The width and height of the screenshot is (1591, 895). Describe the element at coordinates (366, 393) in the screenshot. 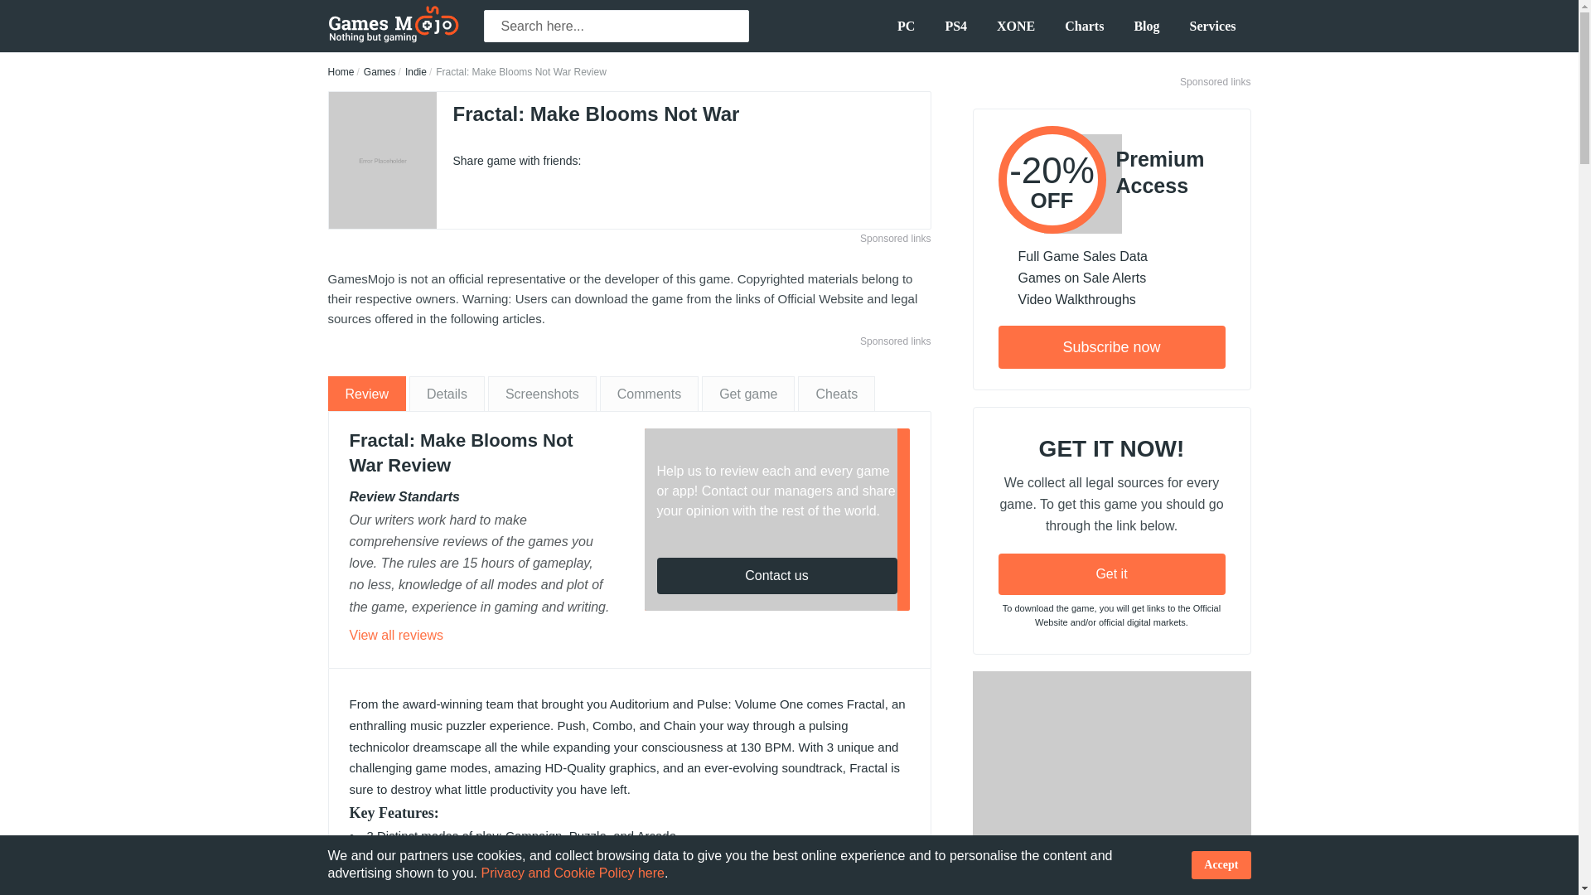

I see `Review` at that location.